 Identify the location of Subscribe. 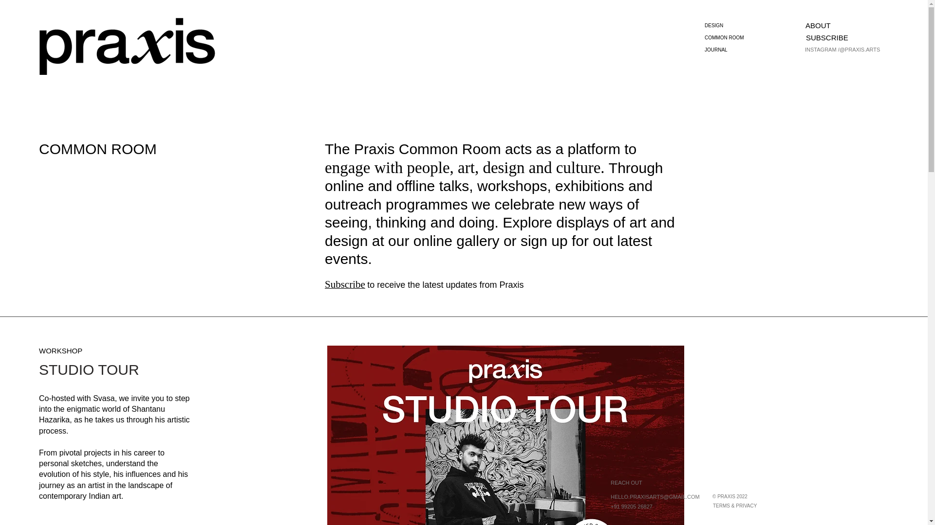
(345, 285).